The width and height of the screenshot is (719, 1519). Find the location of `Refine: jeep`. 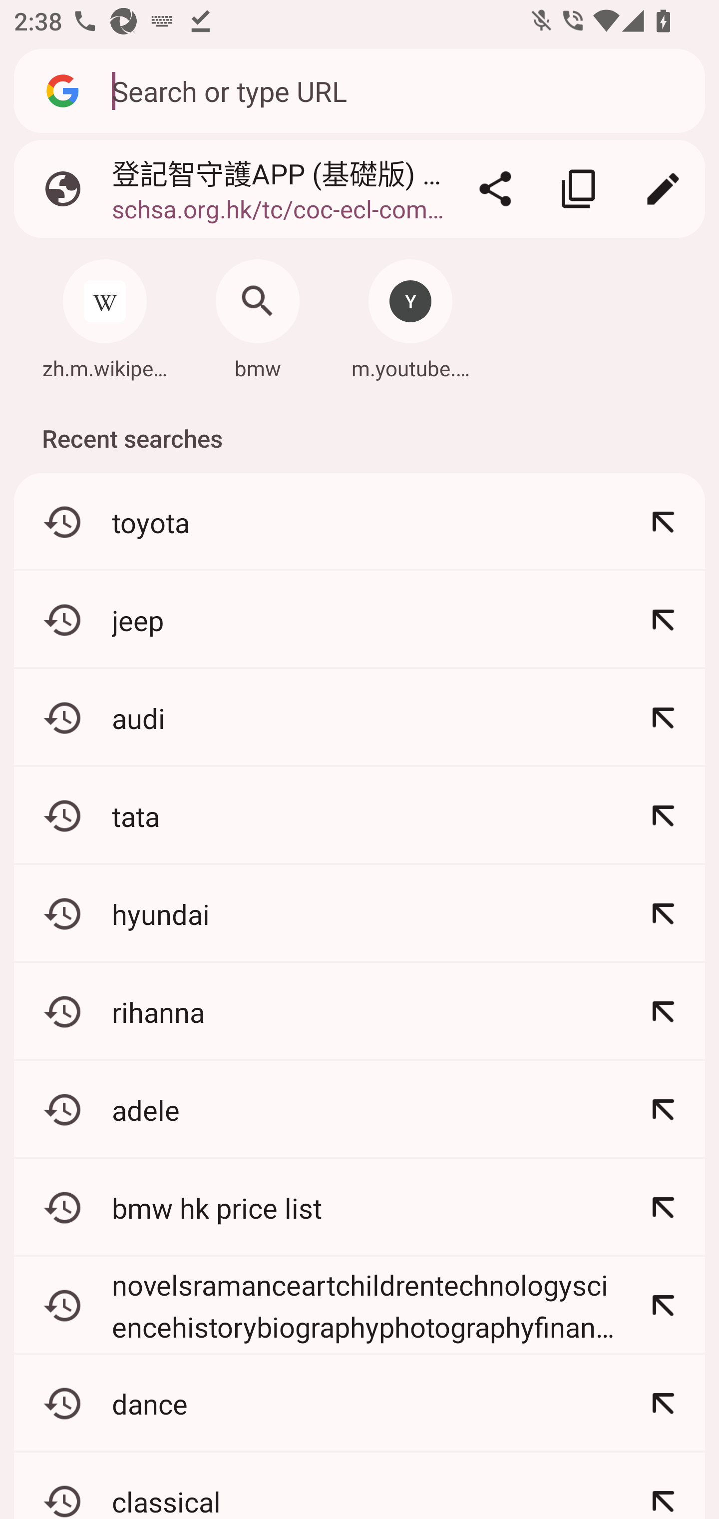

Refine: jeep is located at coordinates (663, 620).